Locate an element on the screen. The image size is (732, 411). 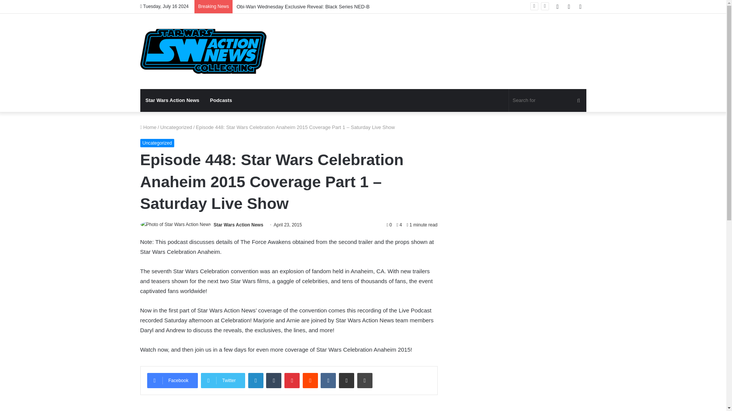
Facebook is located at coordinates (172, 380).